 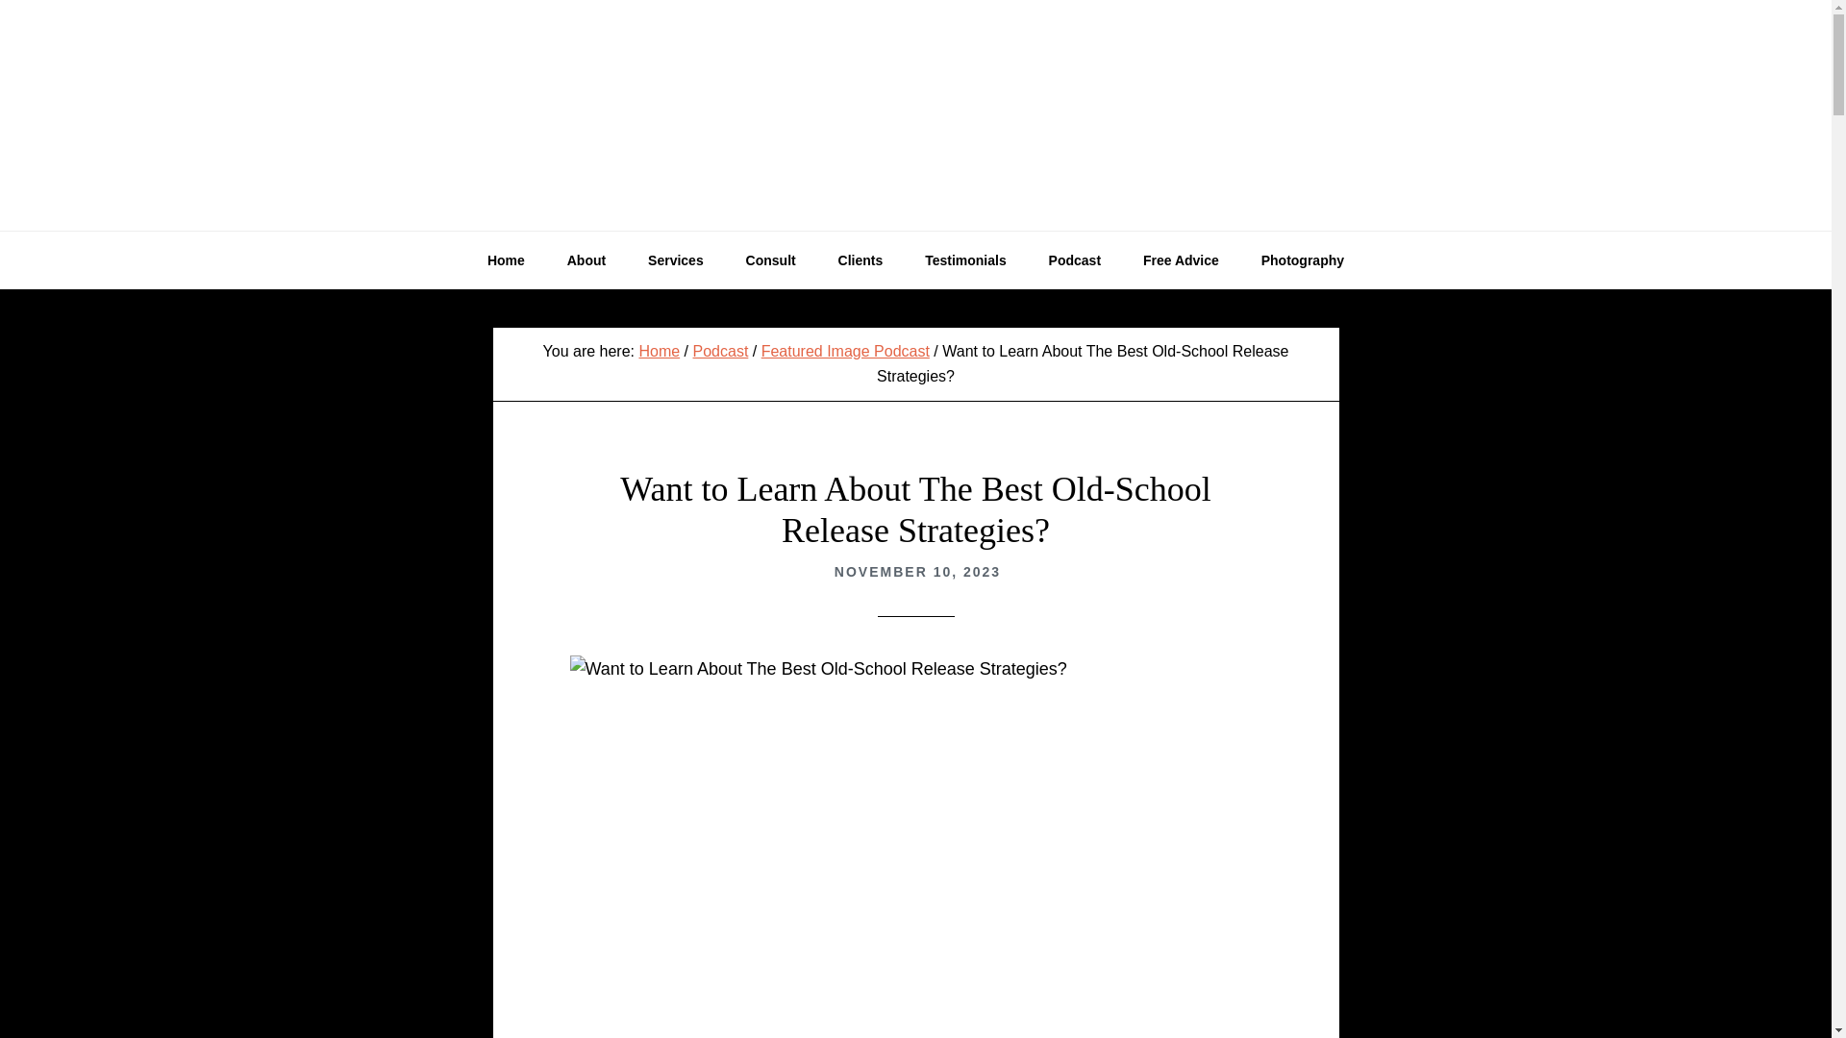 I want to click on Free Advice, so click(x=1181, y=259).